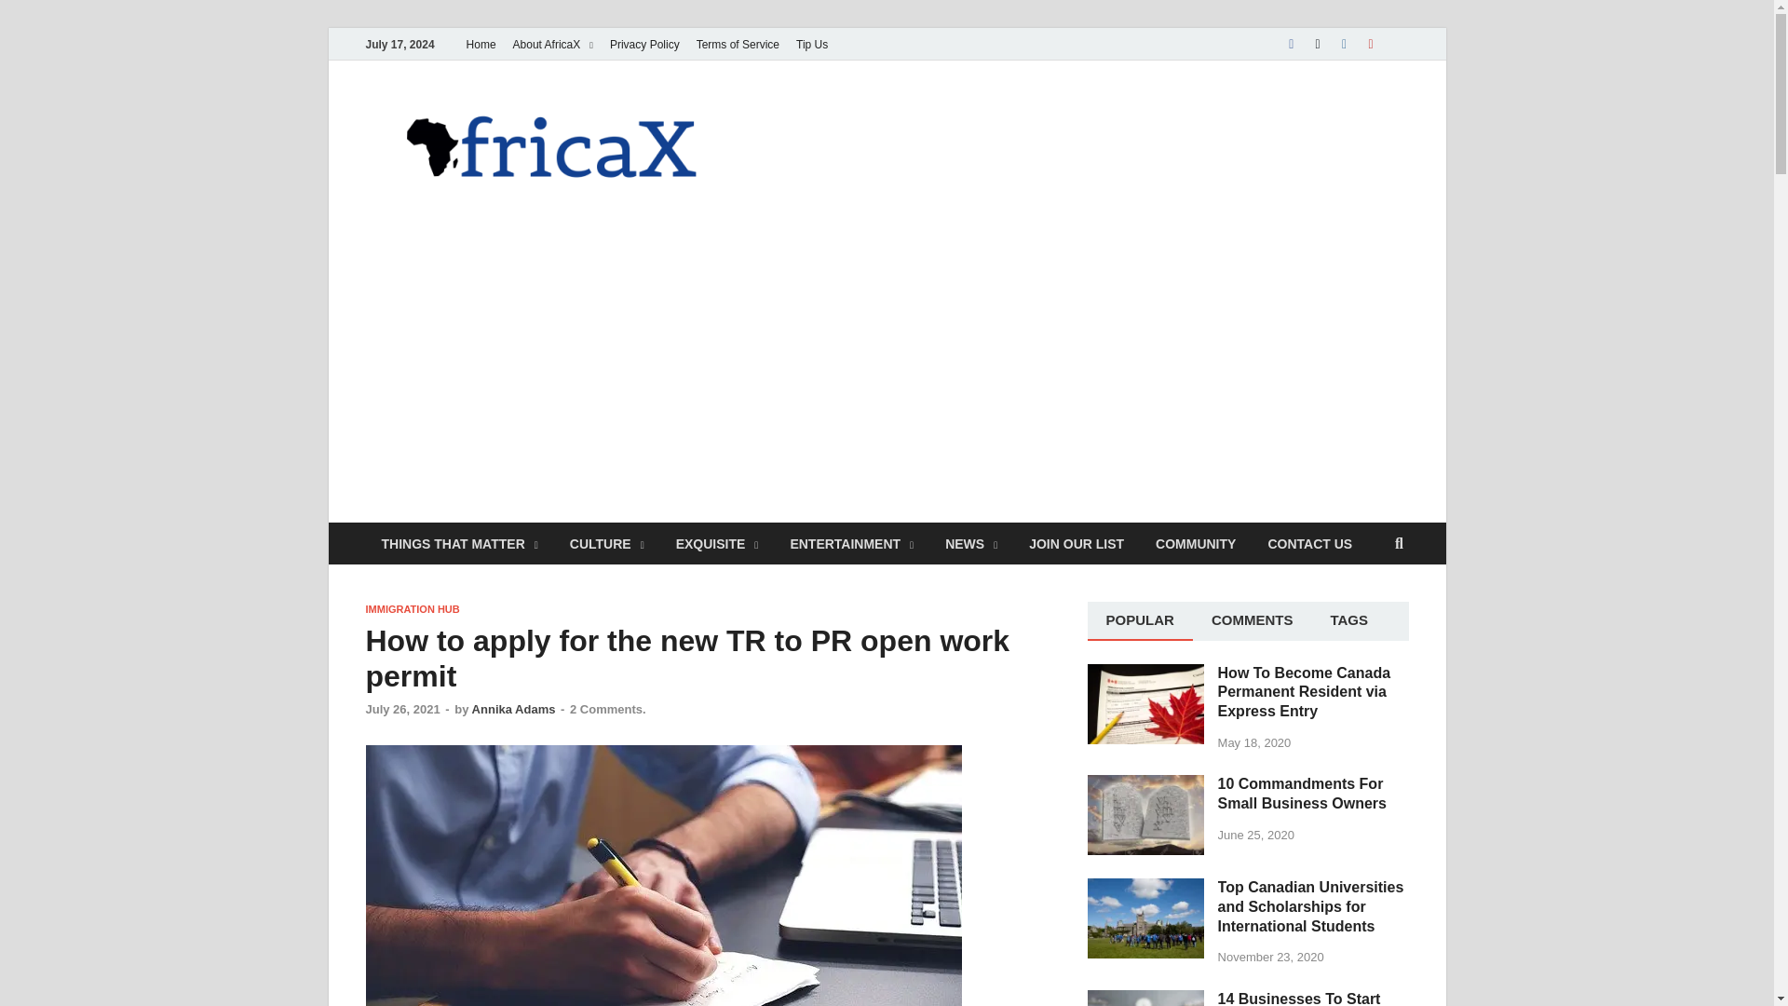 This screenshot has width=1788, height=1006. Describe the element at coordinates (810, 124) in the screenshot. I see `AfricaX` at that location.